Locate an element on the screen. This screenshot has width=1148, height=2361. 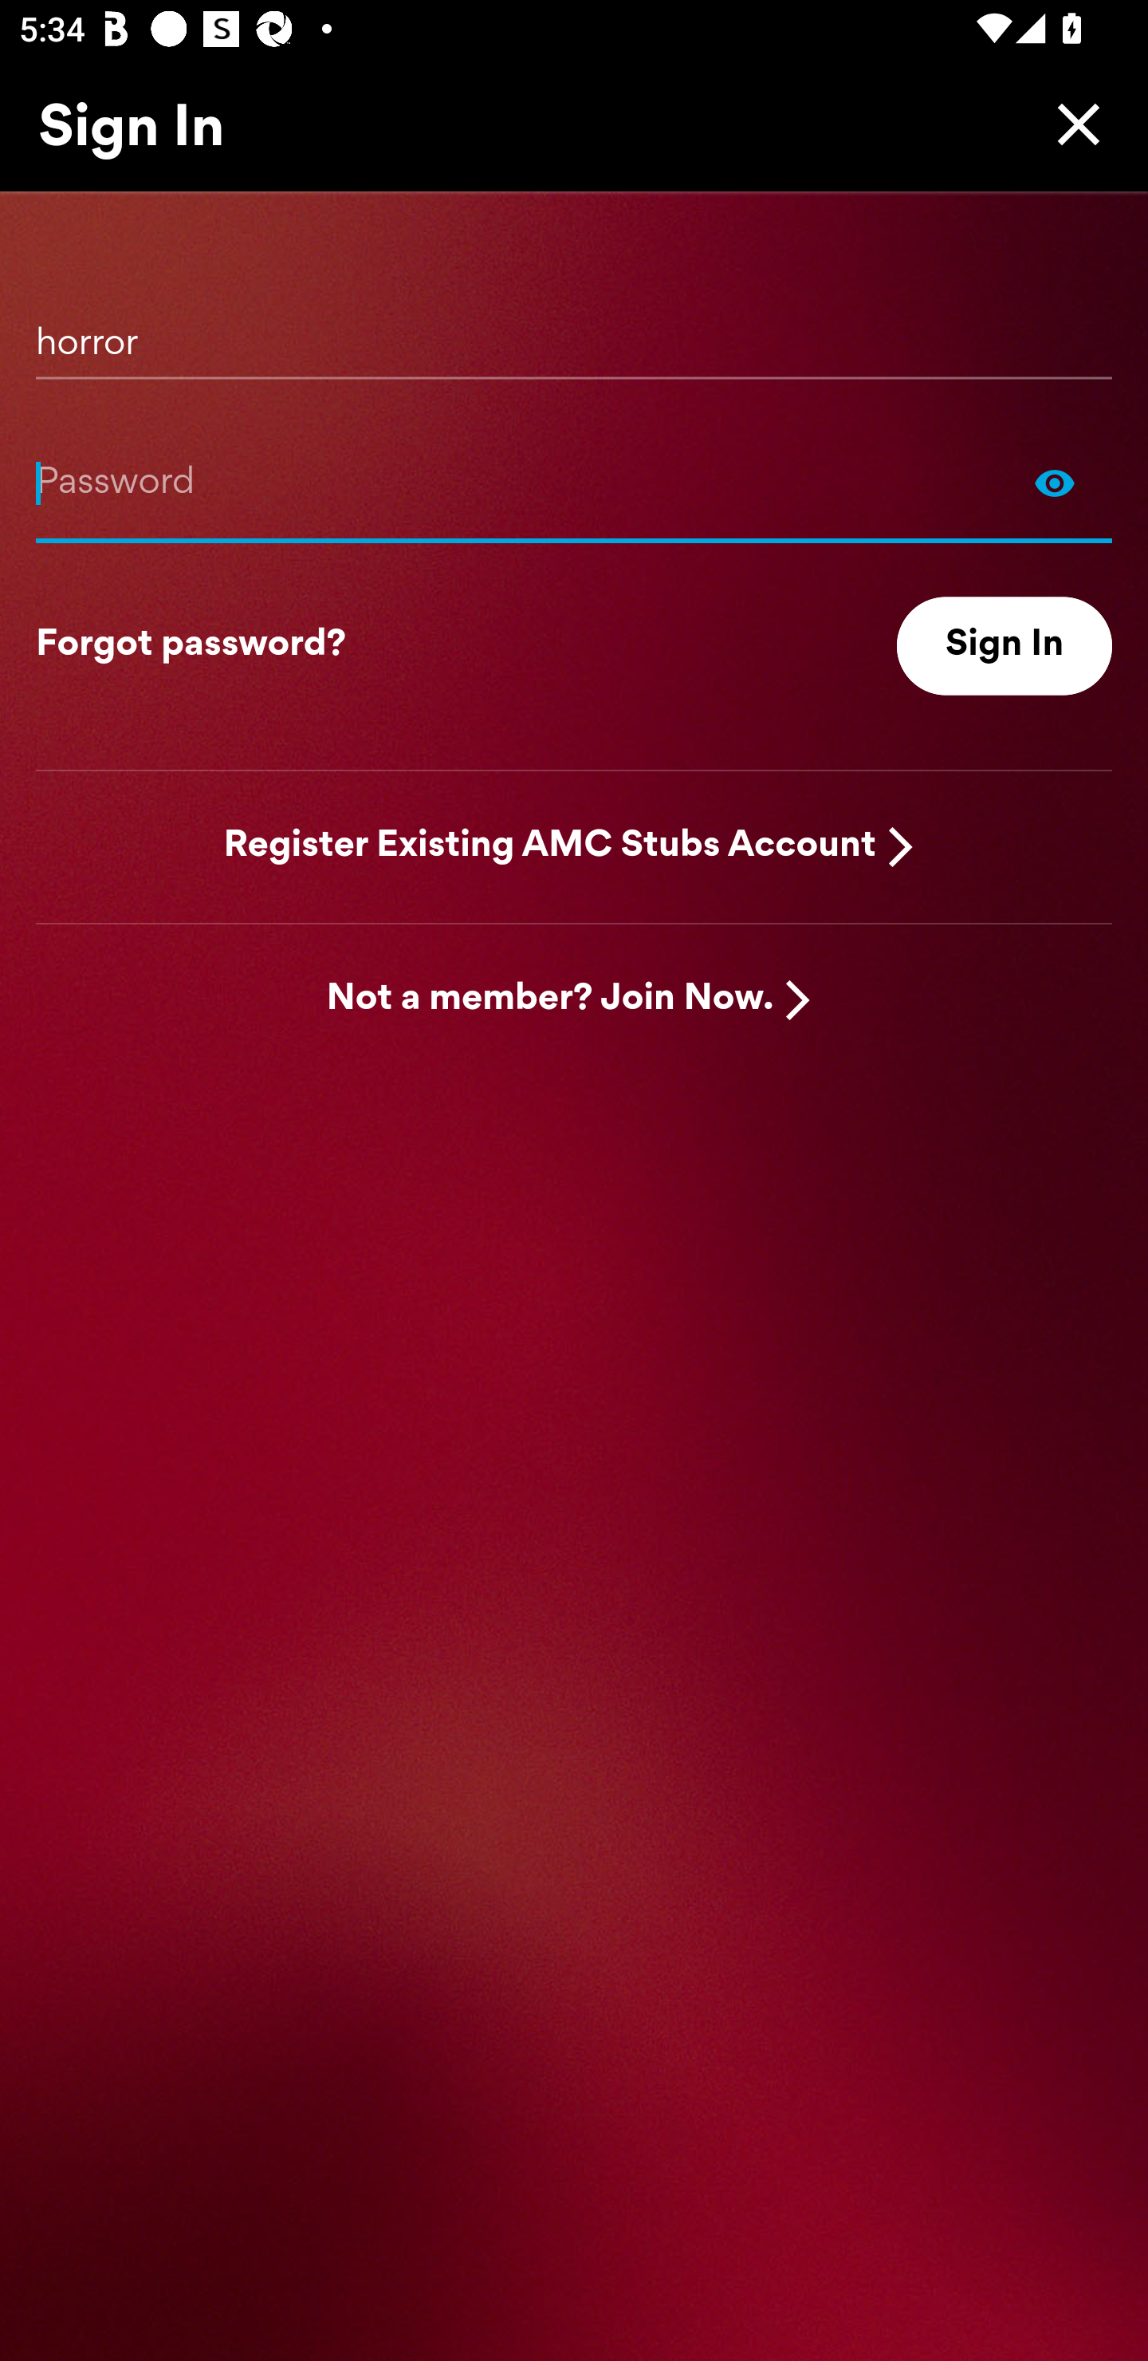
Forgot password? is located at coordinates (191, 646).